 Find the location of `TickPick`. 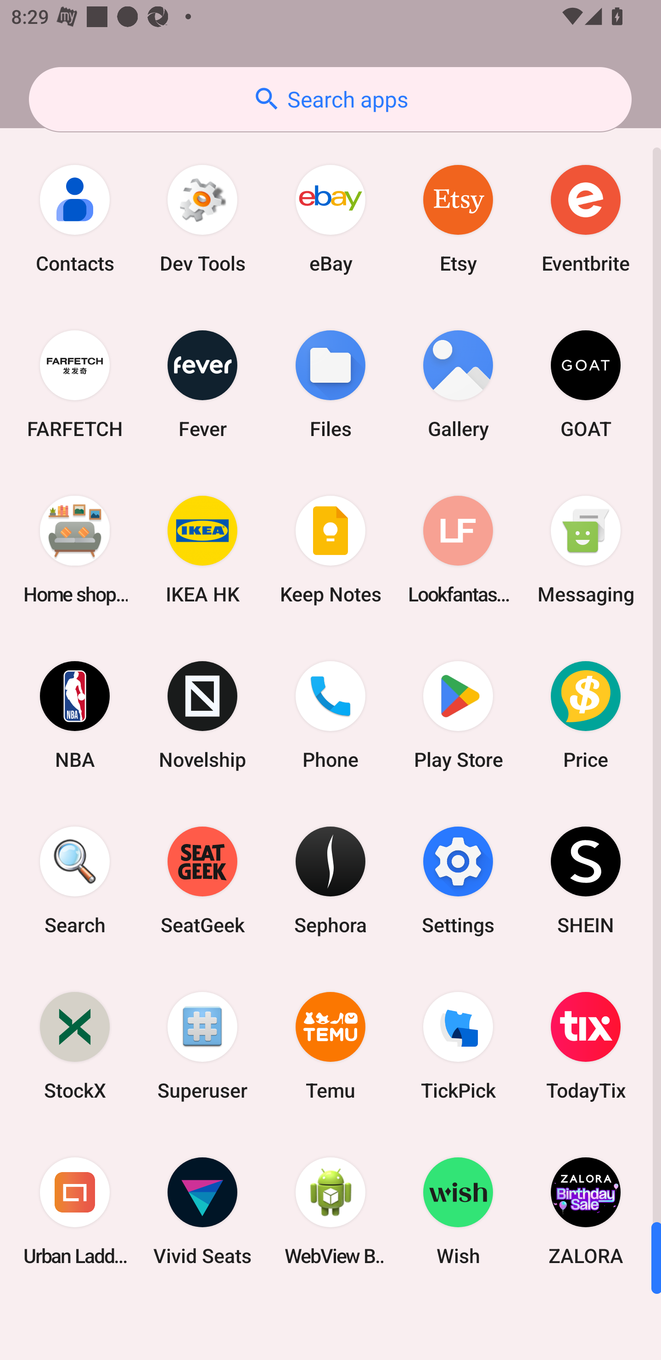

TickPick is located at coordinates (458, 1046).